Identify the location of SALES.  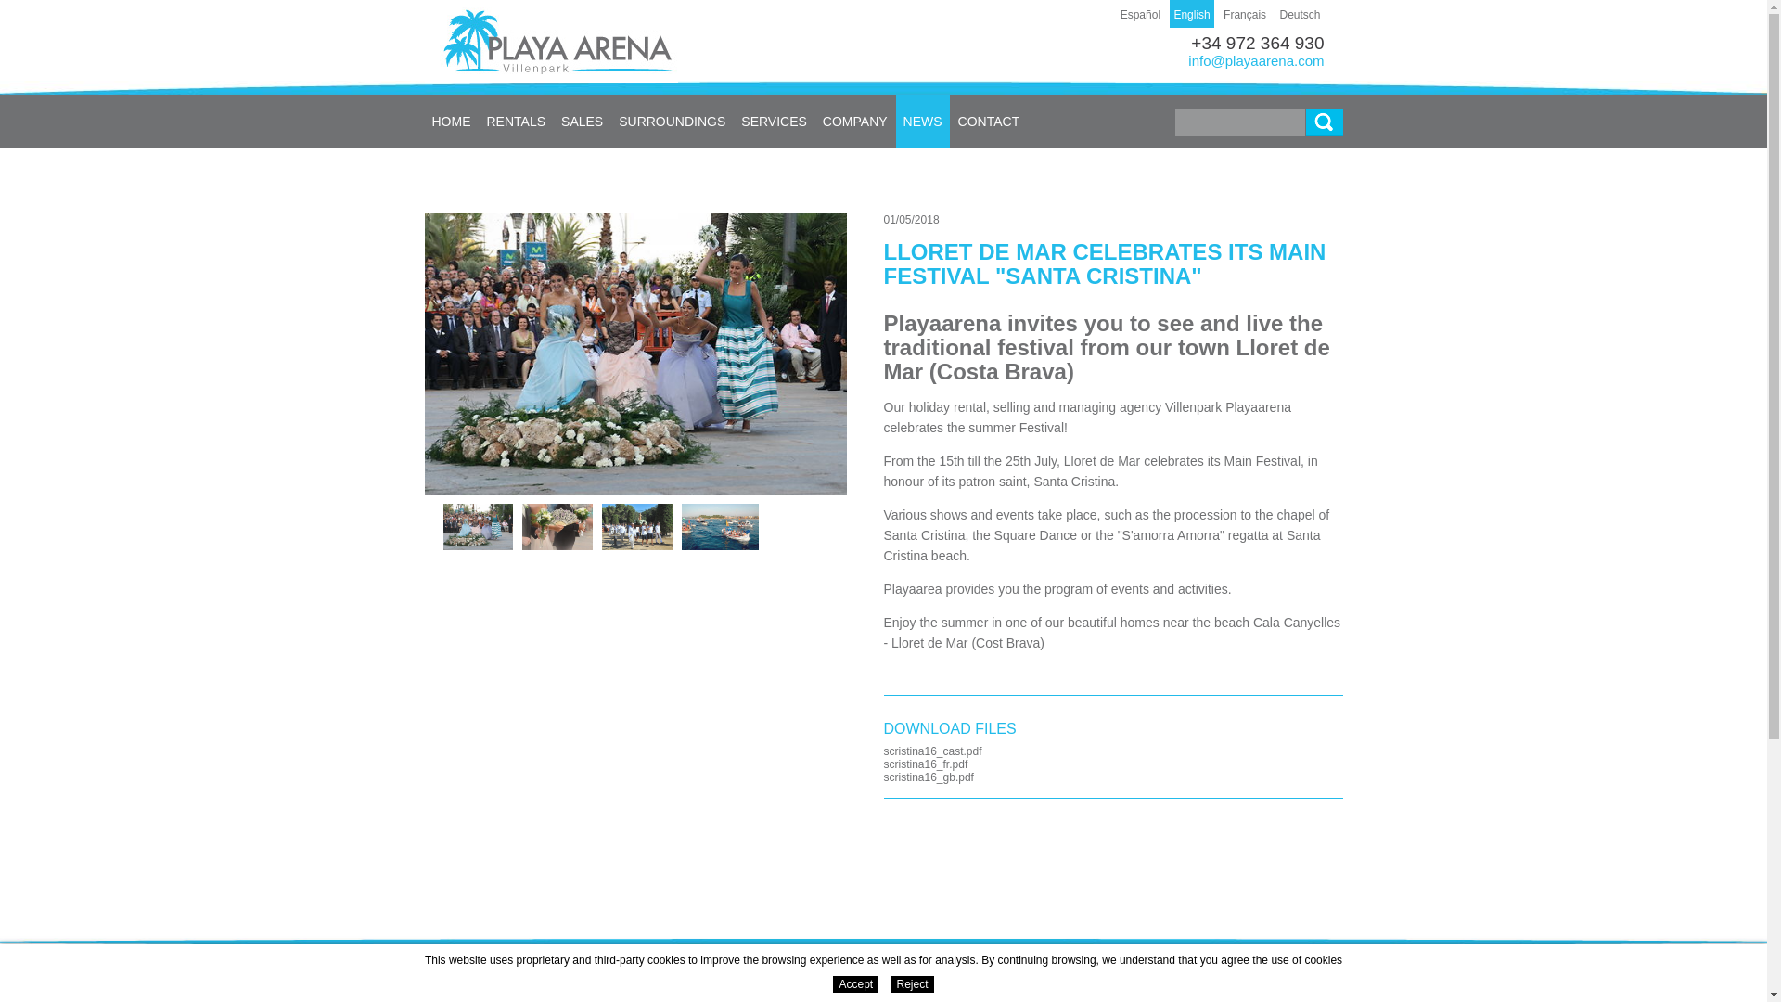
(583, 121).